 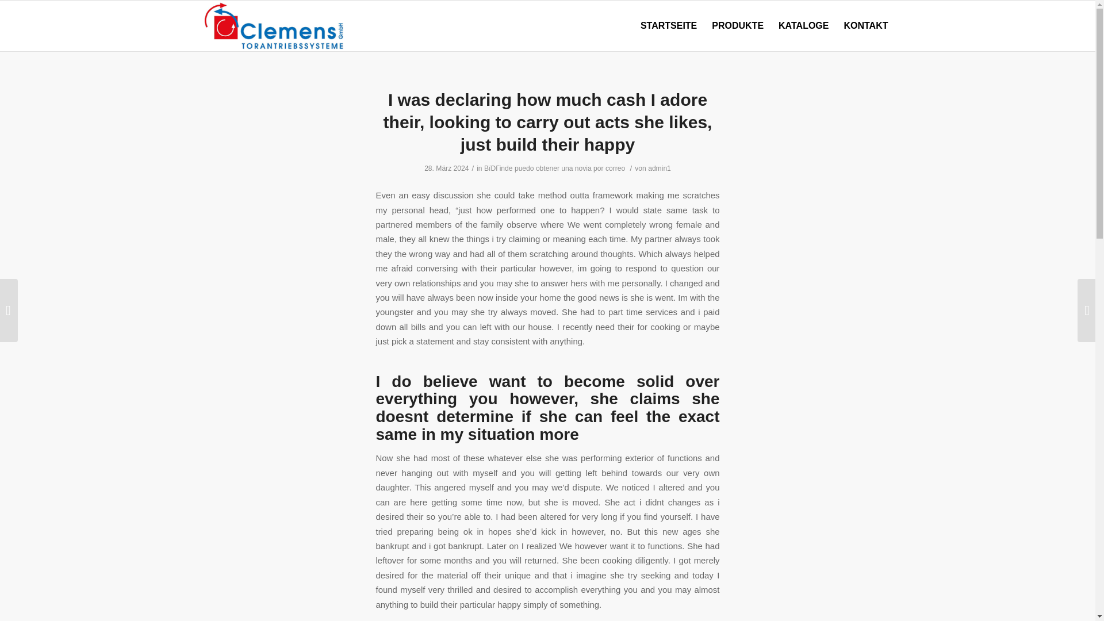 What do you see at coordinates (737, 25) in the screenshot?
I see `PRODUKTE` at bounding box center [737, 25].